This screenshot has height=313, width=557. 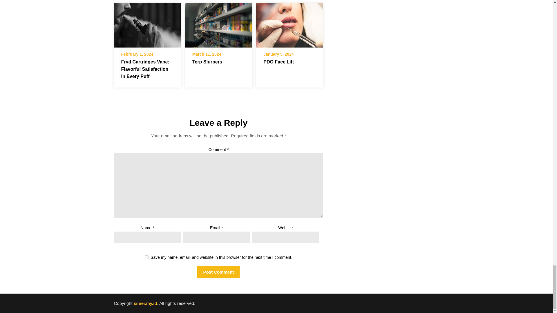 What do you see at coordinates (290, 25) in the screenshot?
I see `PDO Face Lift` at bounding box center [290, 25].